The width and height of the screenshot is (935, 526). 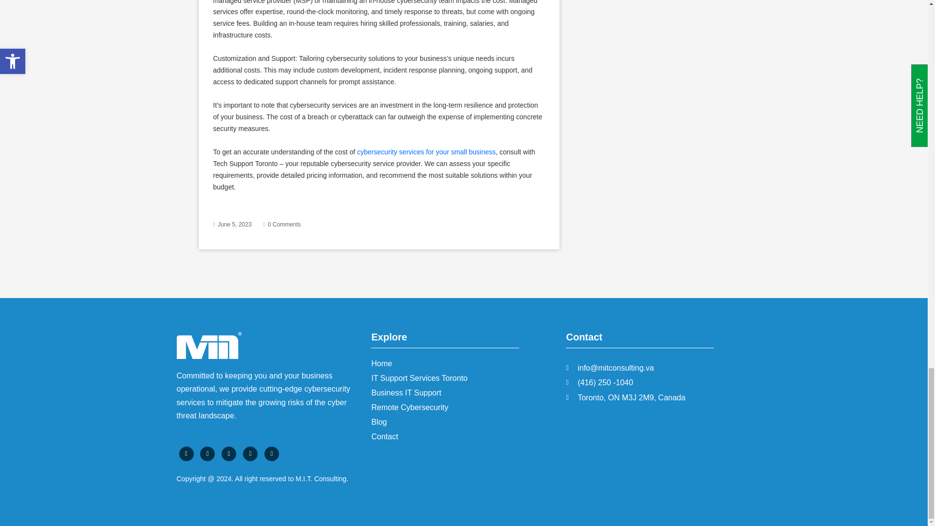 What do you see at coordinates (426, 151) in the screenshot?
I see `cybersecurity services for your small business` at bounding box center [426, 151].